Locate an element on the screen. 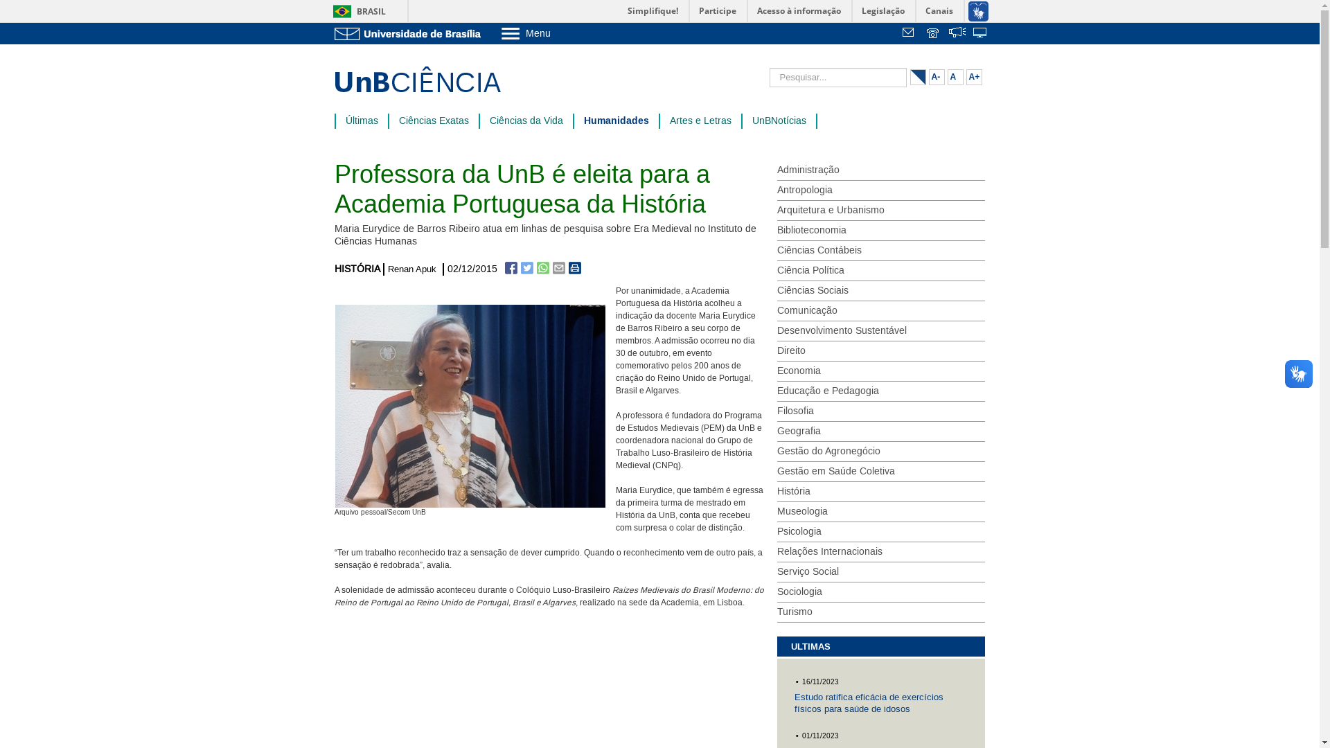  Menu is located at coordinates (561, 33).